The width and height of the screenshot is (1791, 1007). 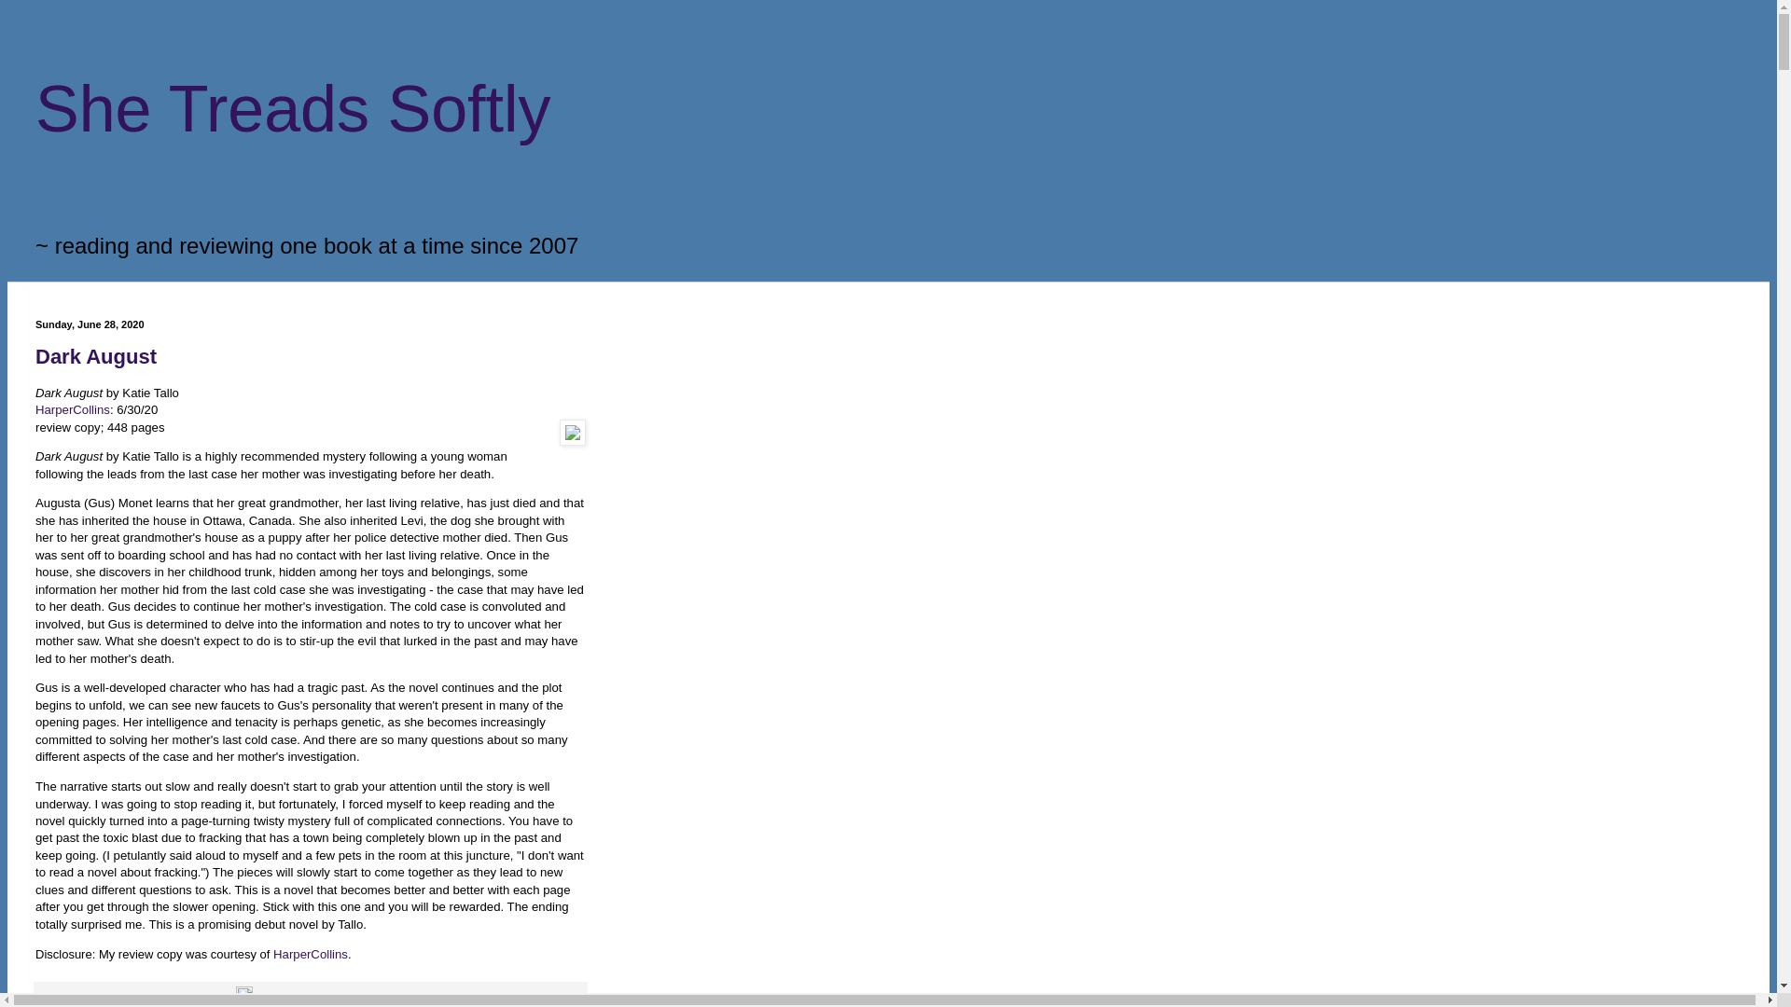 I want to click on HarperCollins, so click(x=73, y=410).